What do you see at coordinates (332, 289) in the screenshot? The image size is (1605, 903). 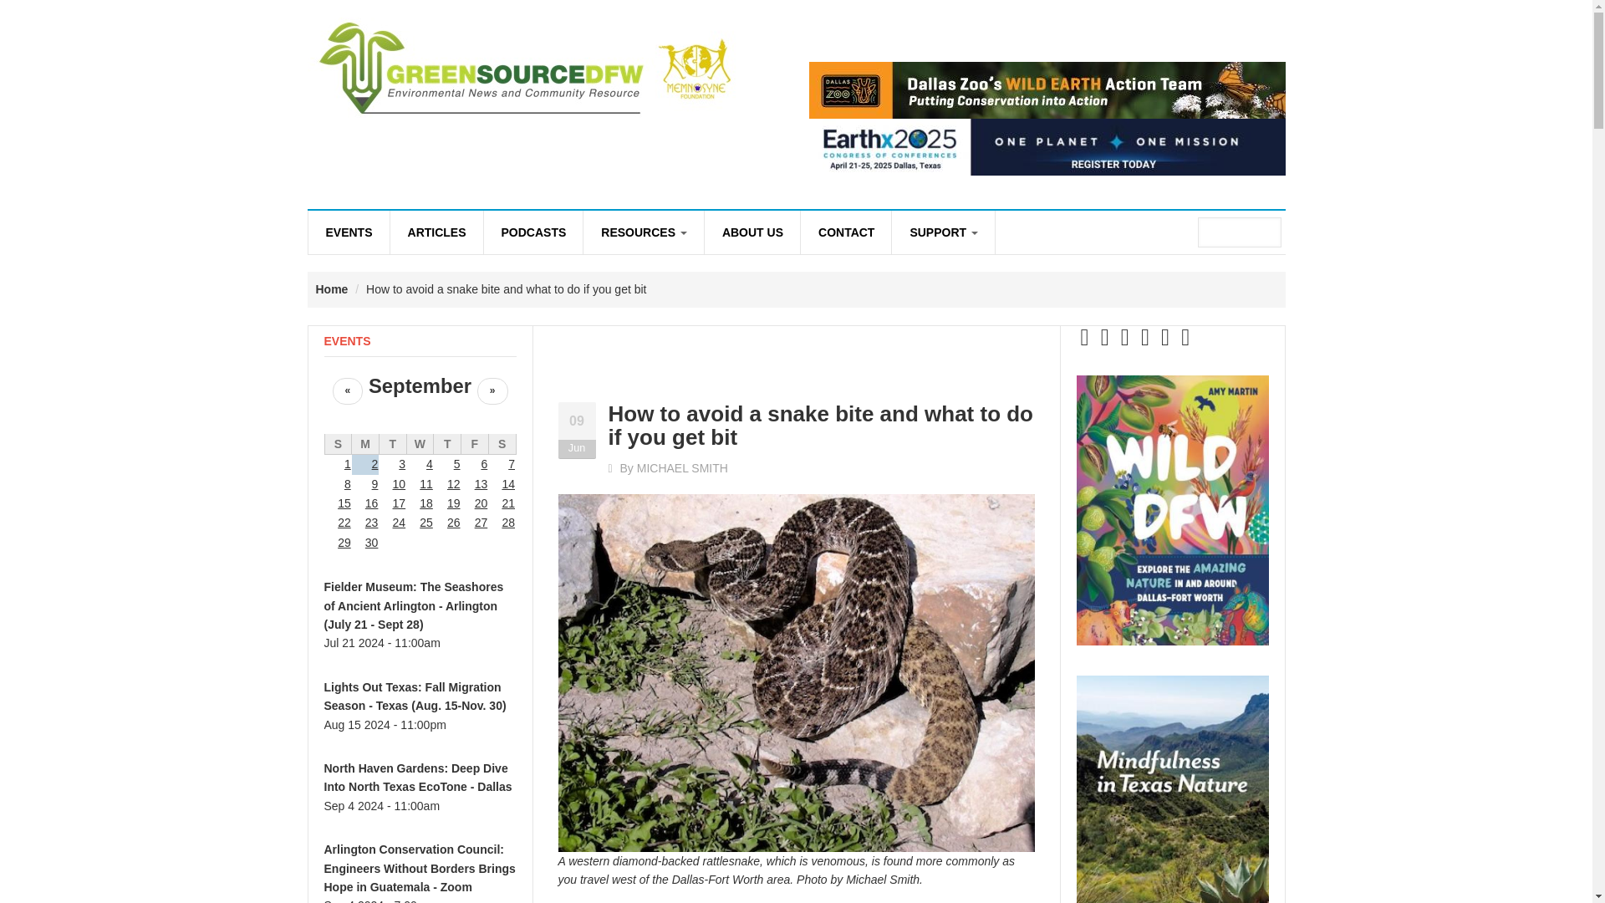 I see `Home` at bounding box center [332, 289].